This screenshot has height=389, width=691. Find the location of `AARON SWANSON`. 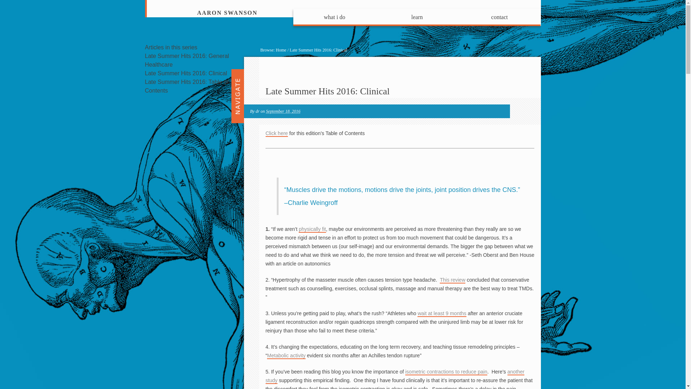

AARON SWANSON is located at coordinates (227, 13).